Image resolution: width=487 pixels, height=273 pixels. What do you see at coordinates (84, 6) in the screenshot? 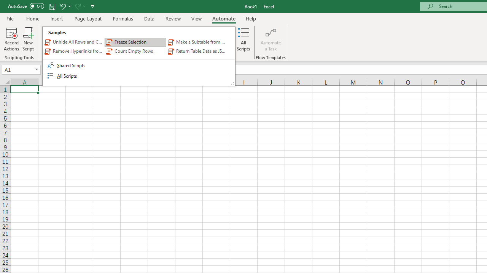
I see `More Options` at bounding box center [84, 6].